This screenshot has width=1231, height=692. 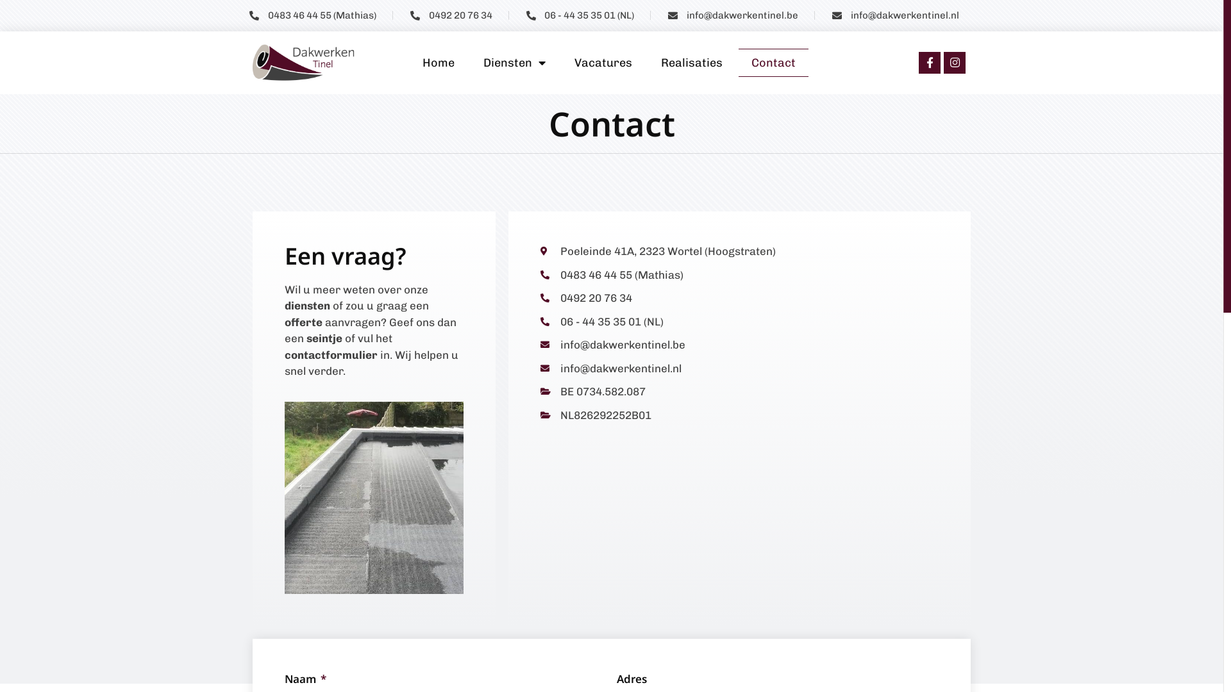 I want to click on 06 - 44 35 35 01 (NL), so click(x=740, y=322).